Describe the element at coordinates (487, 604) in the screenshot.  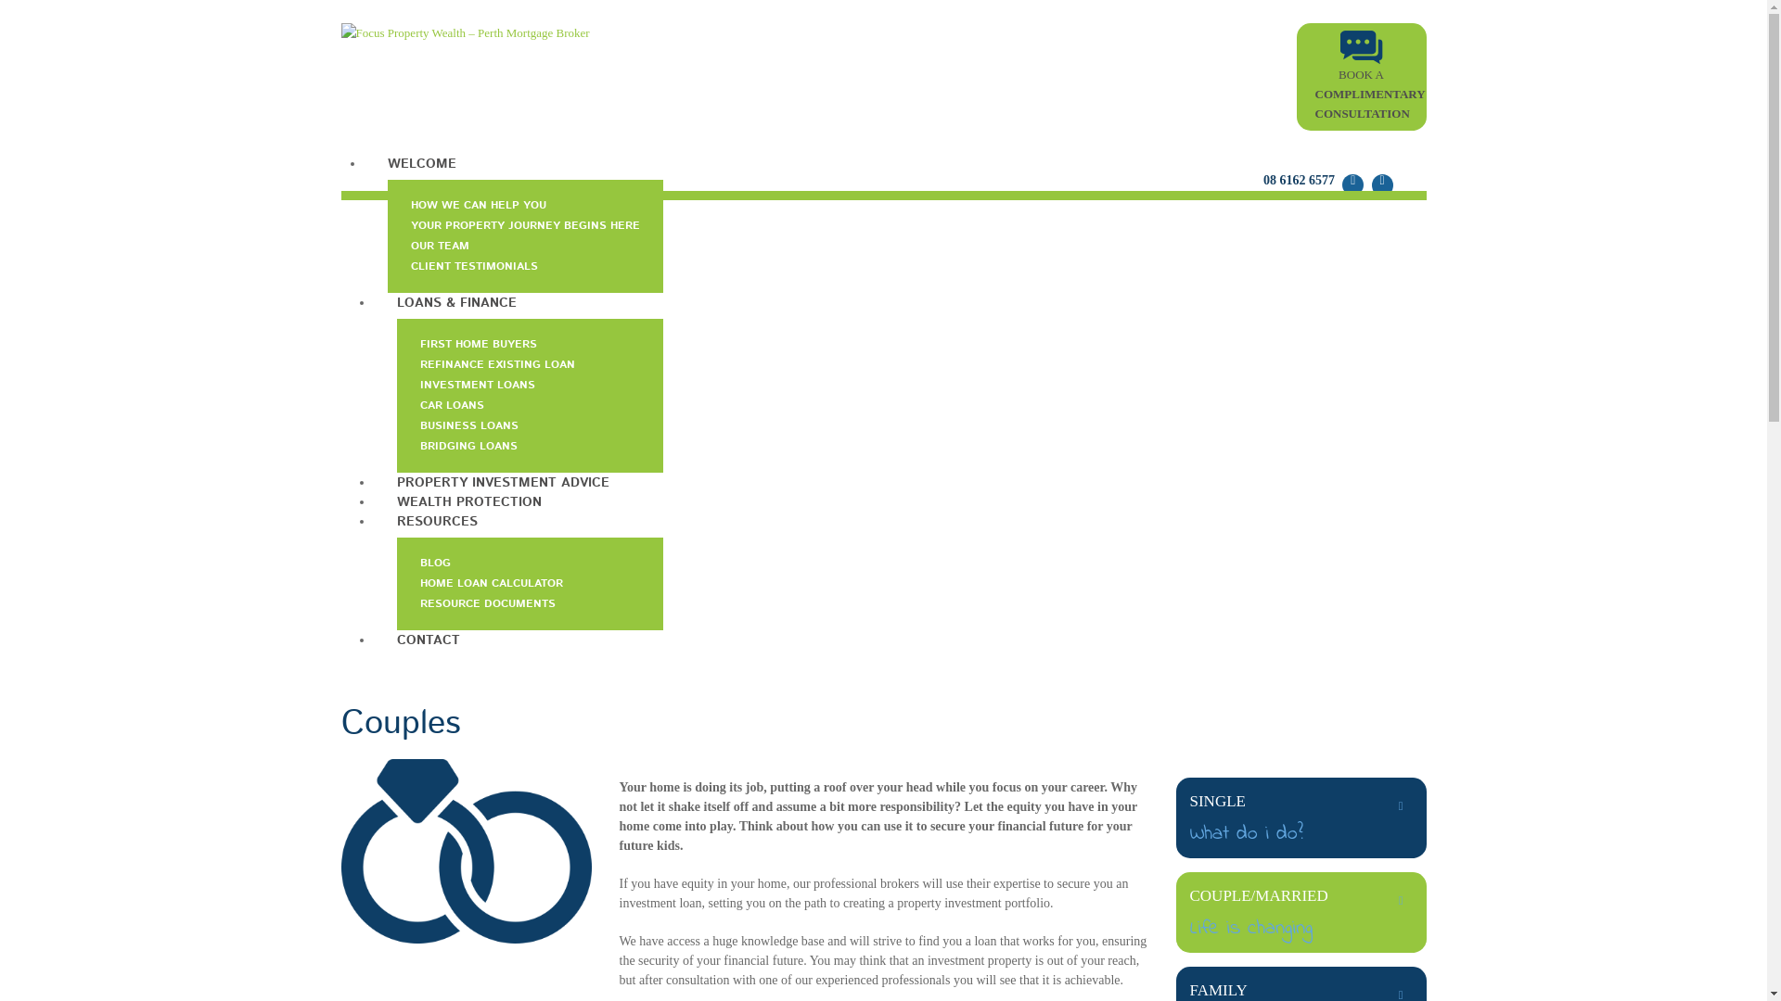
I see `RESOURCE DOCUMENTS` at that location.